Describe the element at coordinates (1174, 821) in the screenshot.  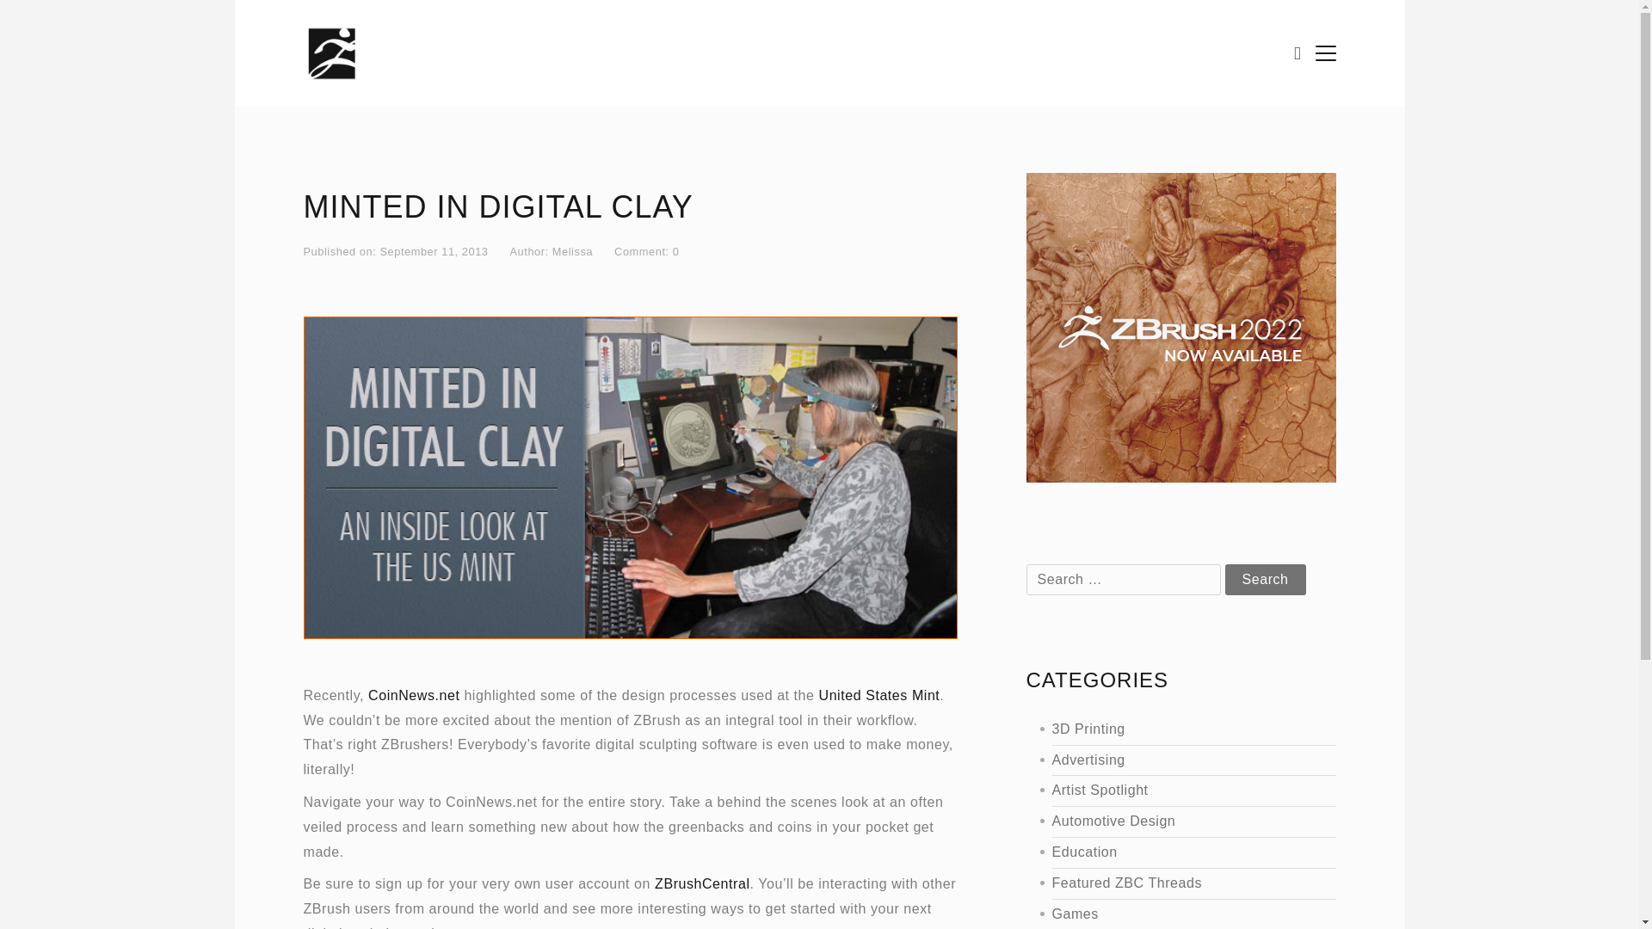
I see `Automotive Design with ZBrush` at that location.